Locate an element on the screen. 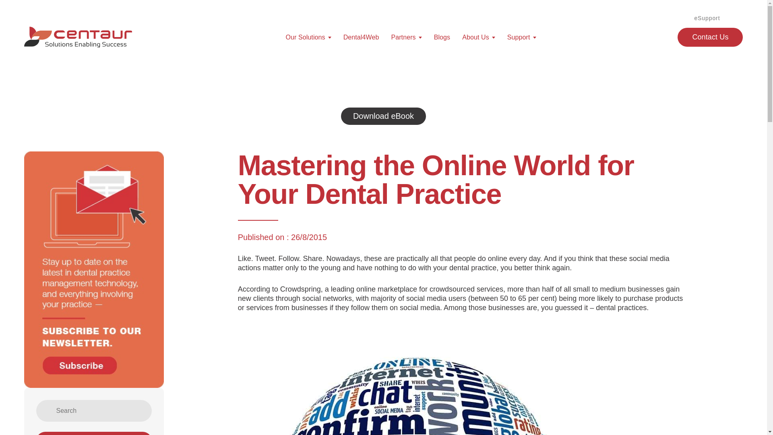 This screenshot has width=773, height=435. Practice Analytics is located at coordinates (325, 278).